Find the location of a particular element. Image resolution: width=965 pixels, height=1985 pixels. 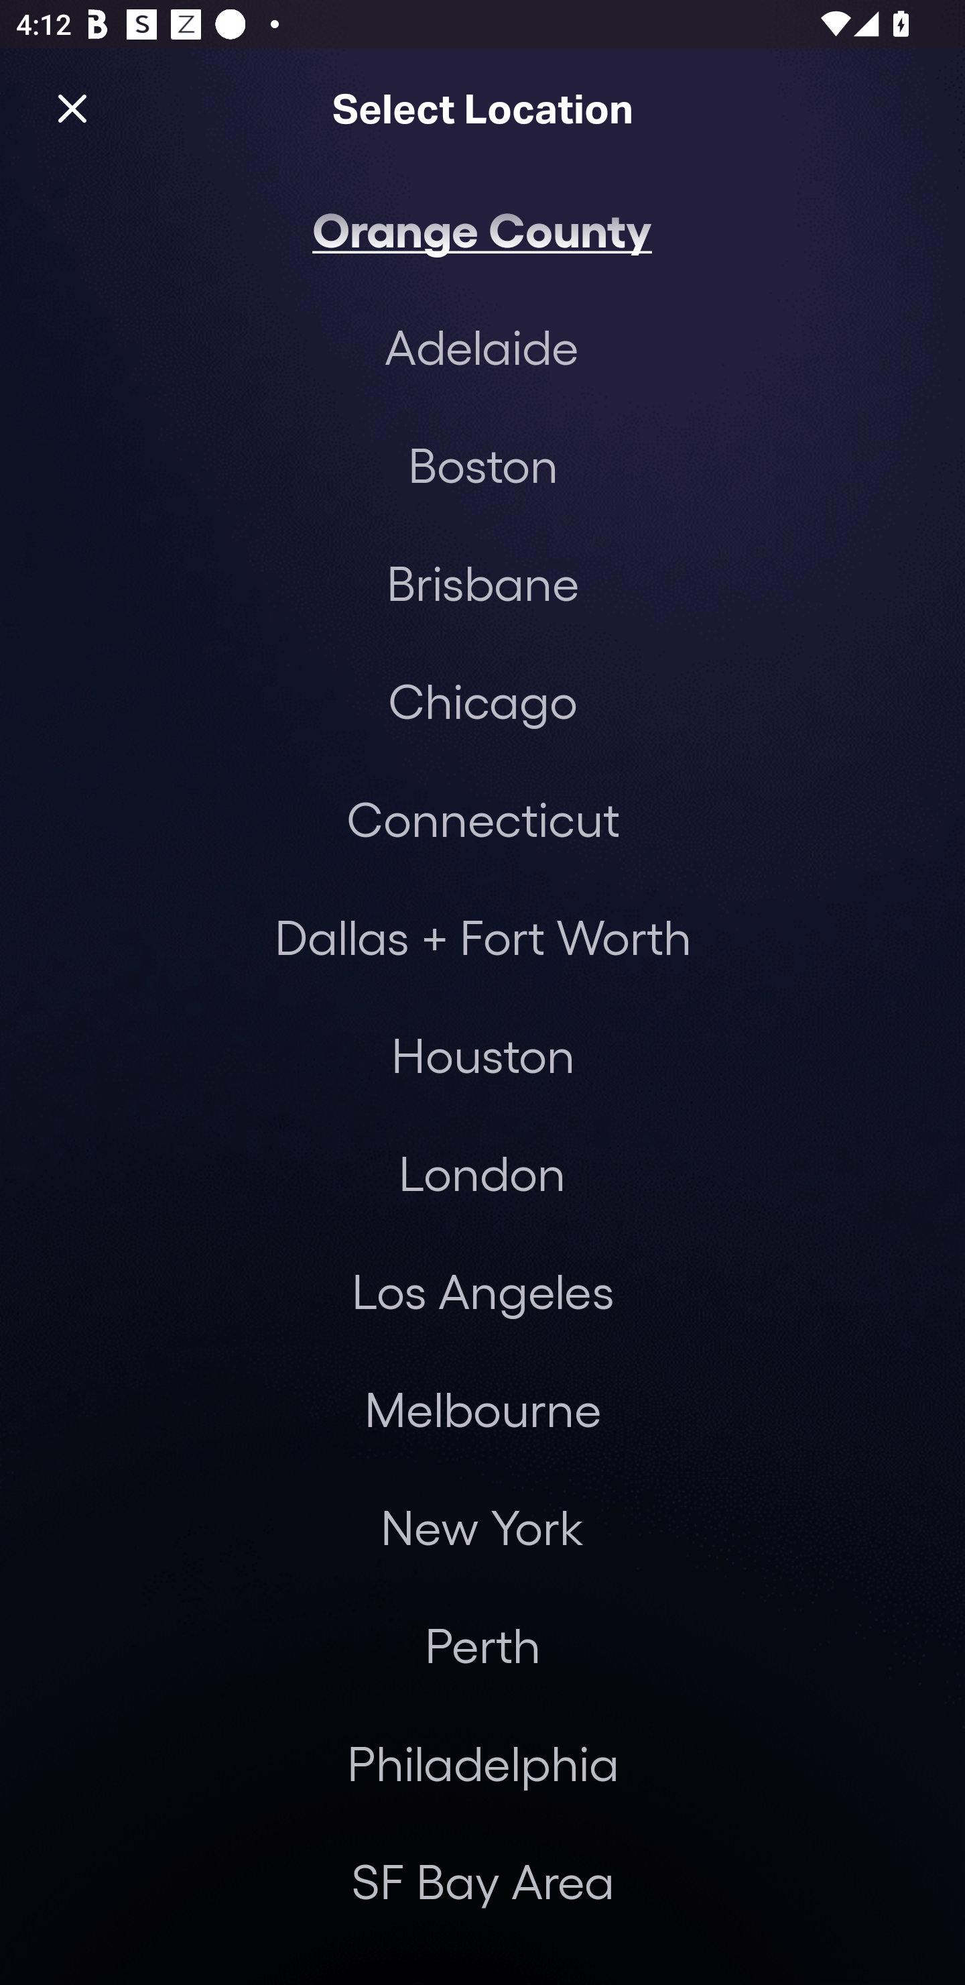

SF Bay Area is located at coordinates (482, 1880).